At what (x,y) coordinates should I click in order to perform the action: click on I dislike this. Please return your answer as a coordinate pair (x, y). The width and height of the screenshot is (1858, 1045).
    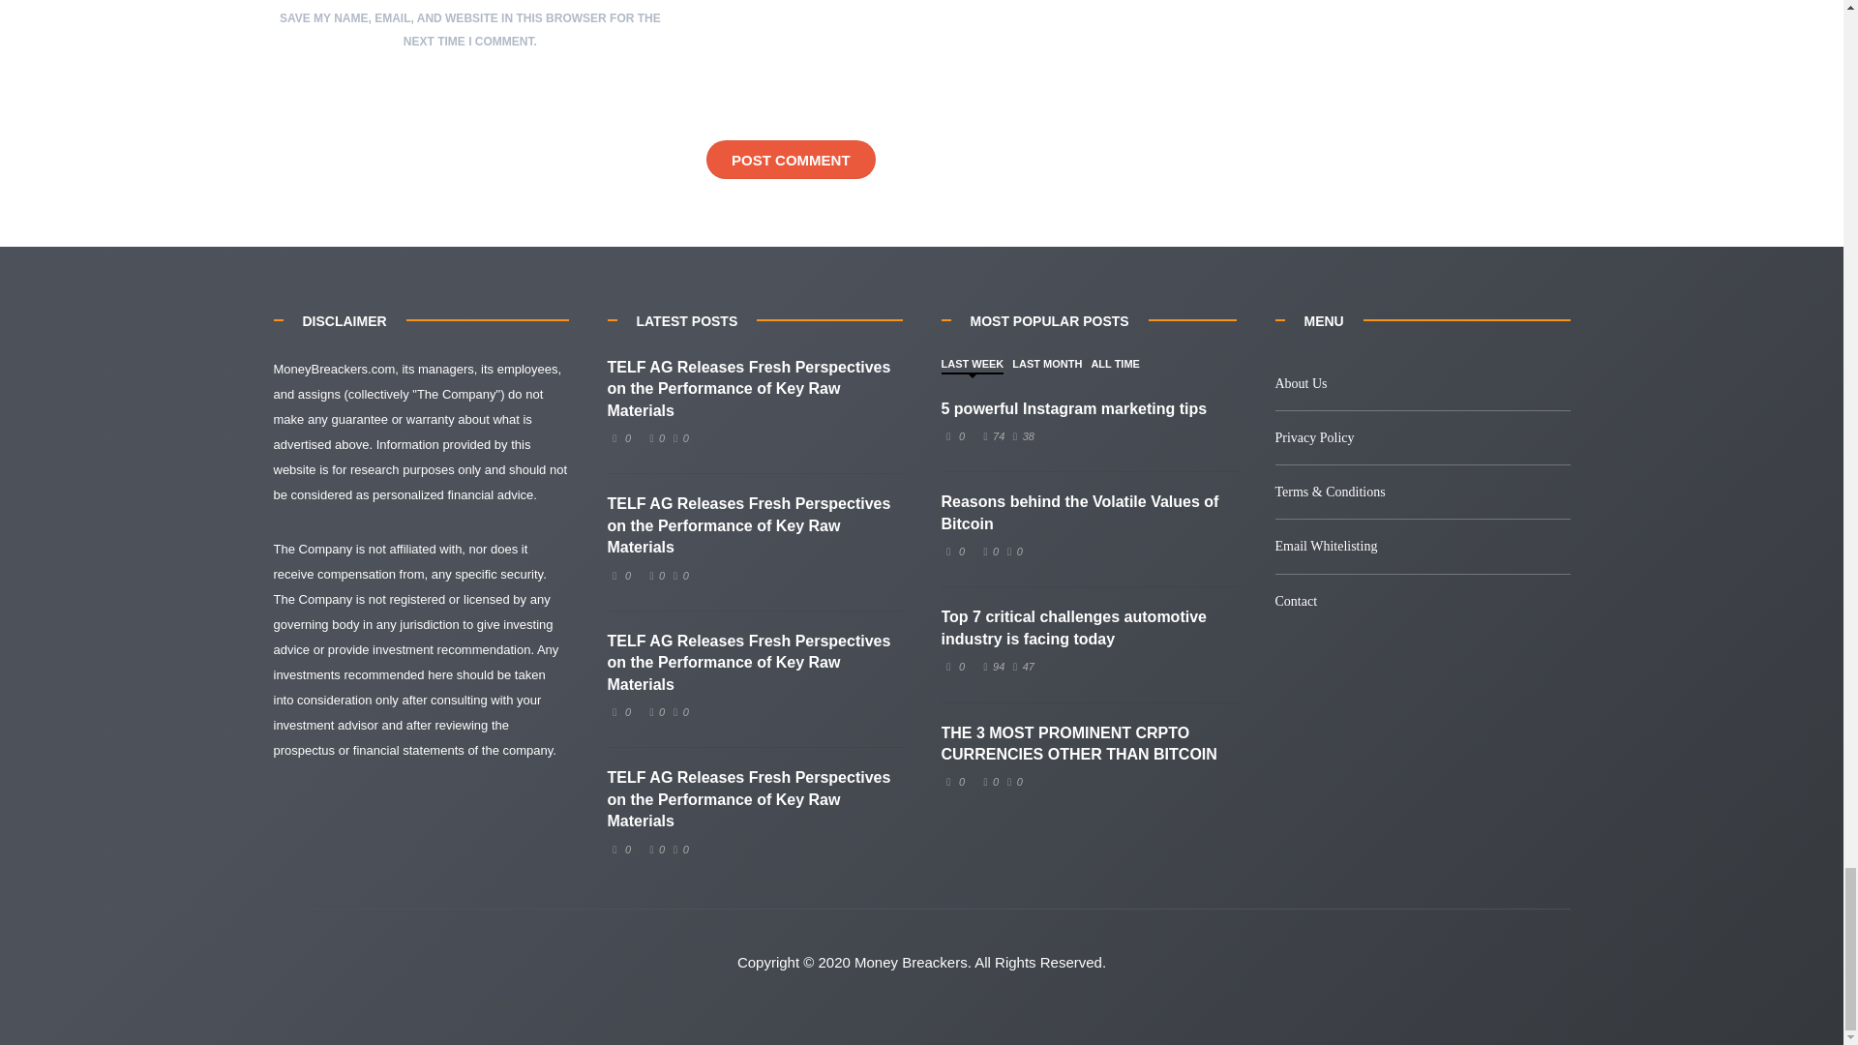
    Looking at the image, I should click on (677, 712).